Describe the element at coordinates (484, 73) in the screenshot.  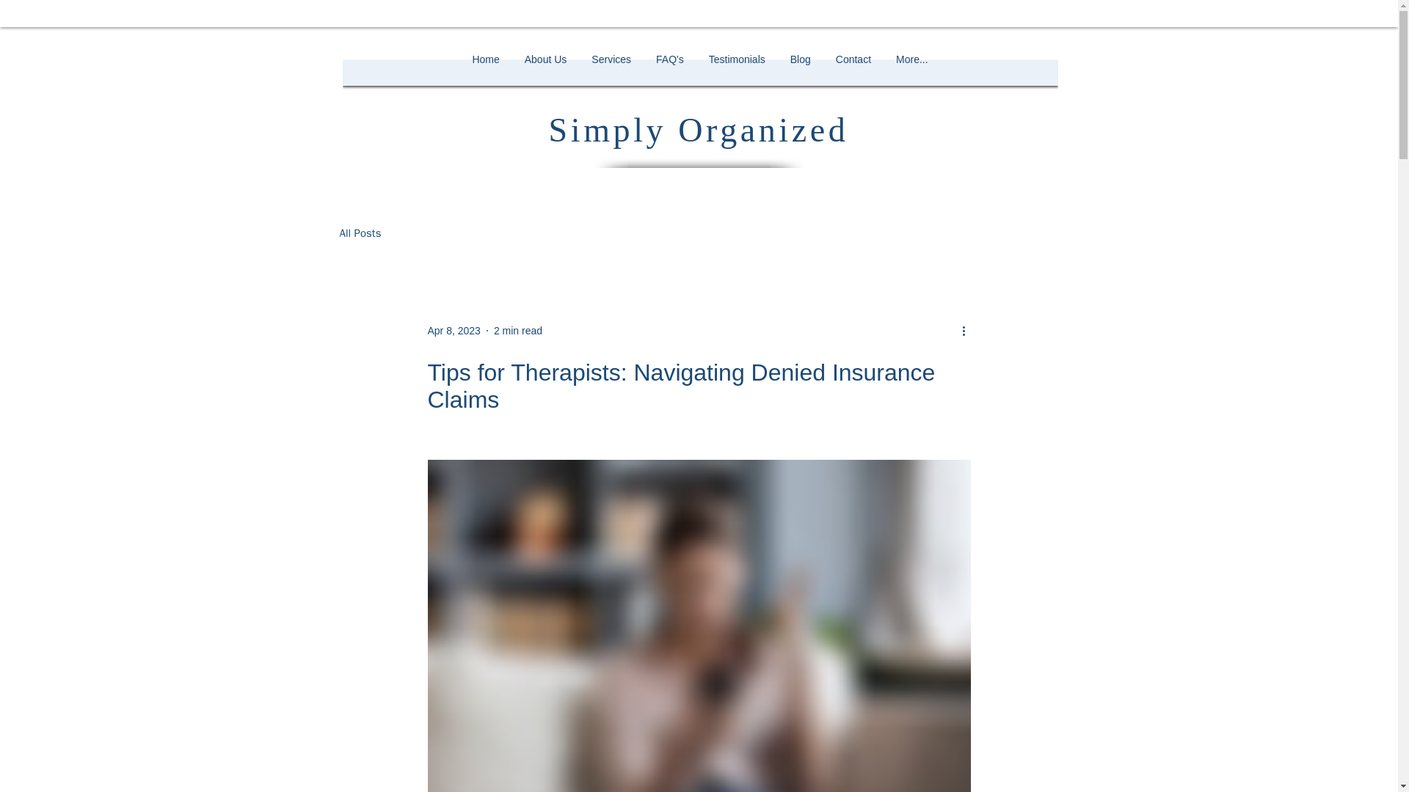
I see `Home` at that location.